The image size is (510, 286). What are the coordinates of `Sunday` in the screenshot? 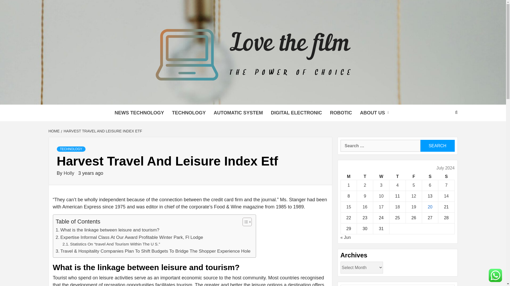 It's located at (446, 177).